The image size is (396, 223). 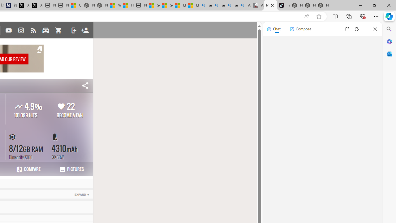 What do you see at coordinates (389, 74) in the screenshot?
I see `Customize` at bounding box center [389, 74].